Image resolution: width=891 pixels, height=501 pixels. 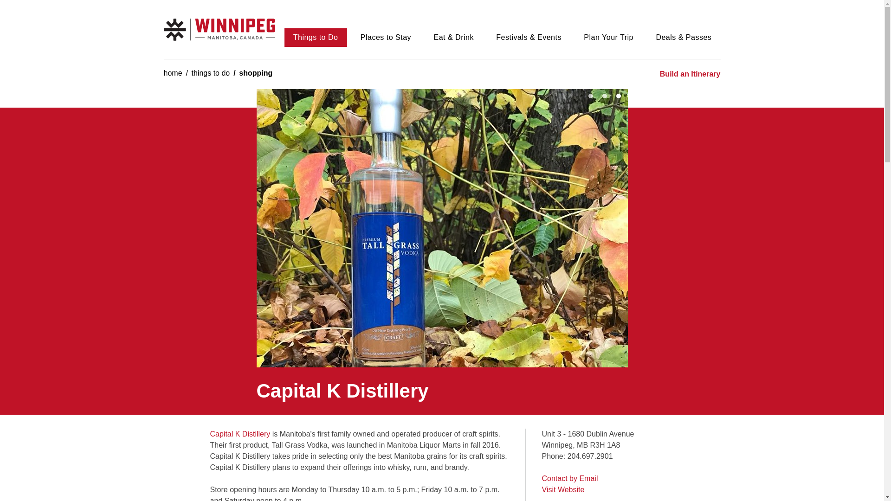 I want to click on Plan Your Trip, so click(x=608, y=37).